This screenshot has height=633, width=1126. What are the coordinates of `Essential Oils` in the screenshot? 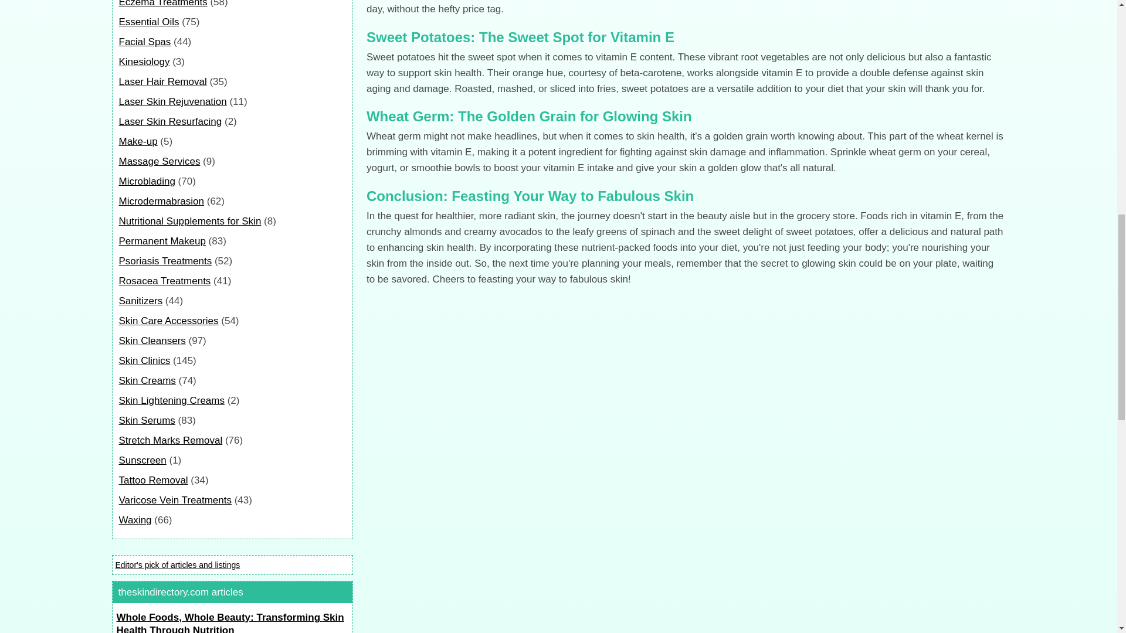 It's located at (148, 22).